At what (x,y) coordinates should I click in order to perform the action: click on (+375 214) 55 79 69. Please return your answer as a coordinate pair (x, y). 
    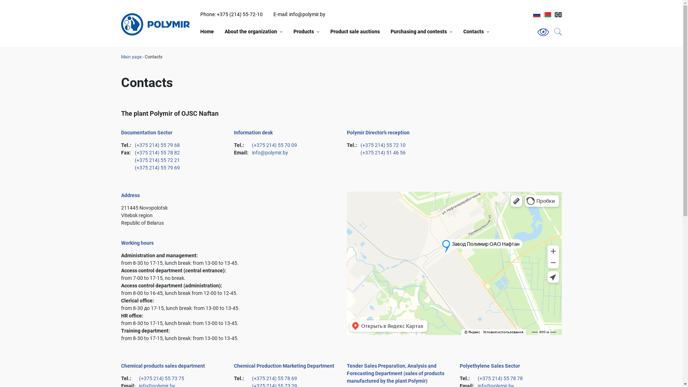
    Looking at the image, I should click on (157, 168).